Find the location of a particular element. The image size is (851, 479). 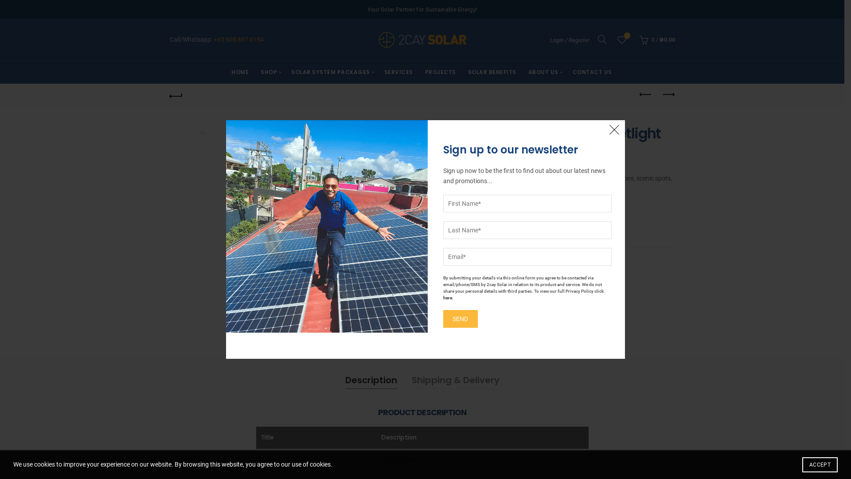

Add to wishlist is located at coordinates (565, 211).